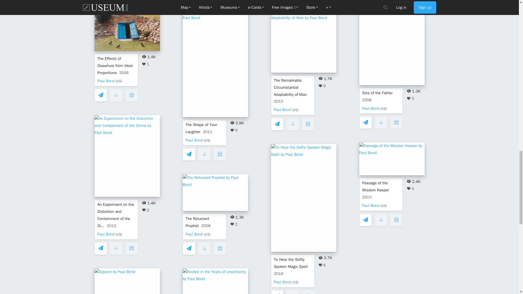 The width and height of the screenshot is (523, 294). What do you see at coordinates (207, 140) in the screenshot?
I see `US` at bounding box center [207, 140].